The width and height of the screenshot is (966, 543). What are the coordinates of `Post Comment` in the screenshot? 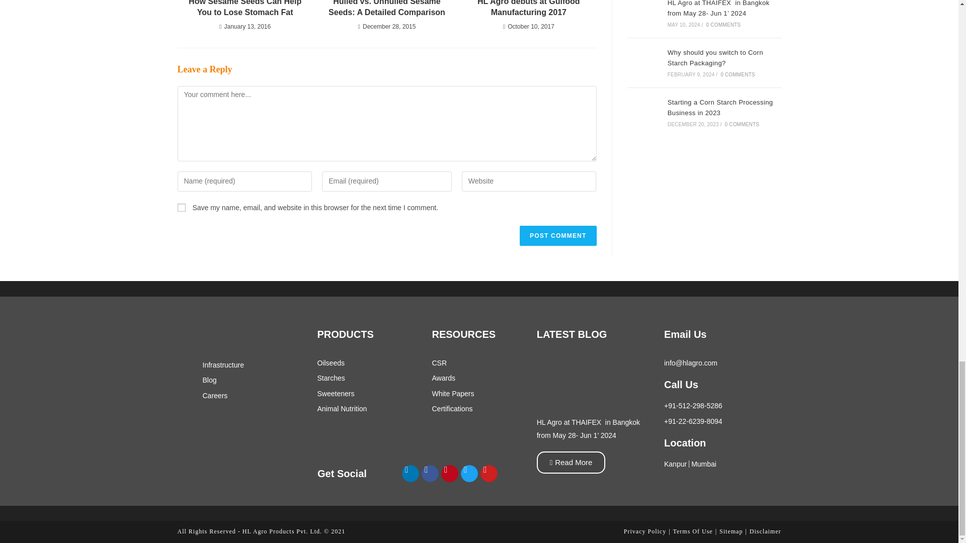 It's located at (557, 236).